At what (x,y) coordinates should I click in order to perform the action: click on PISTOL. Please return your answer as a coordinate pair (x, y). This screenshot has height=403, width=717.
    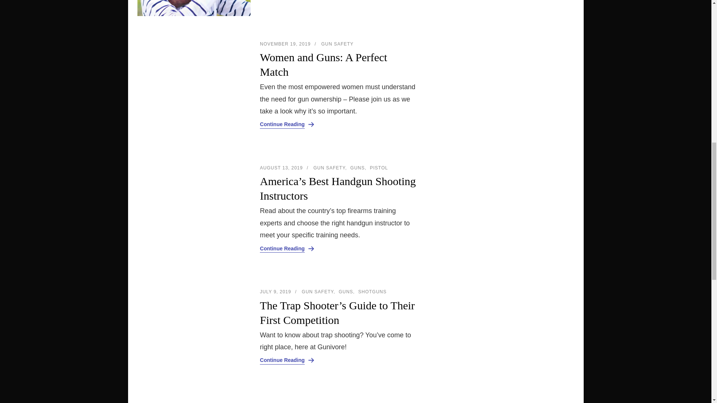
    Looking at the image, I should click on (379, 168).